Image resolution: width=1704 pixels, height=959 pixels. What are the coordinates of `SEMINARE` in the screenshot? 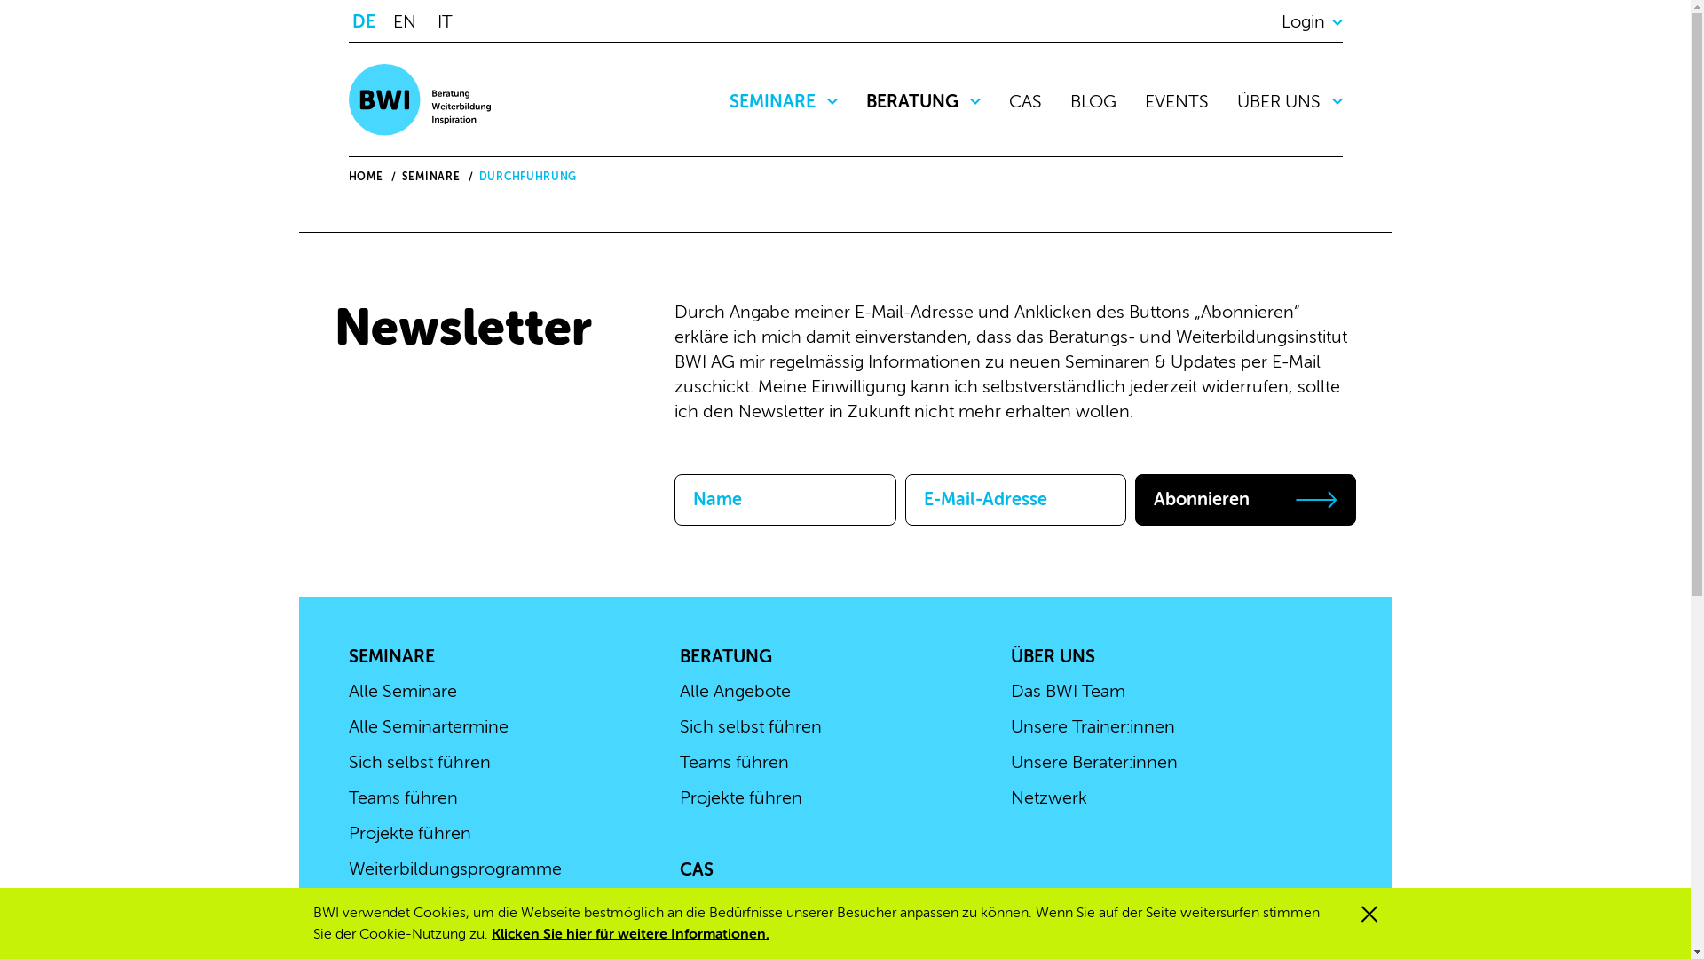 It's located at (784, 101).